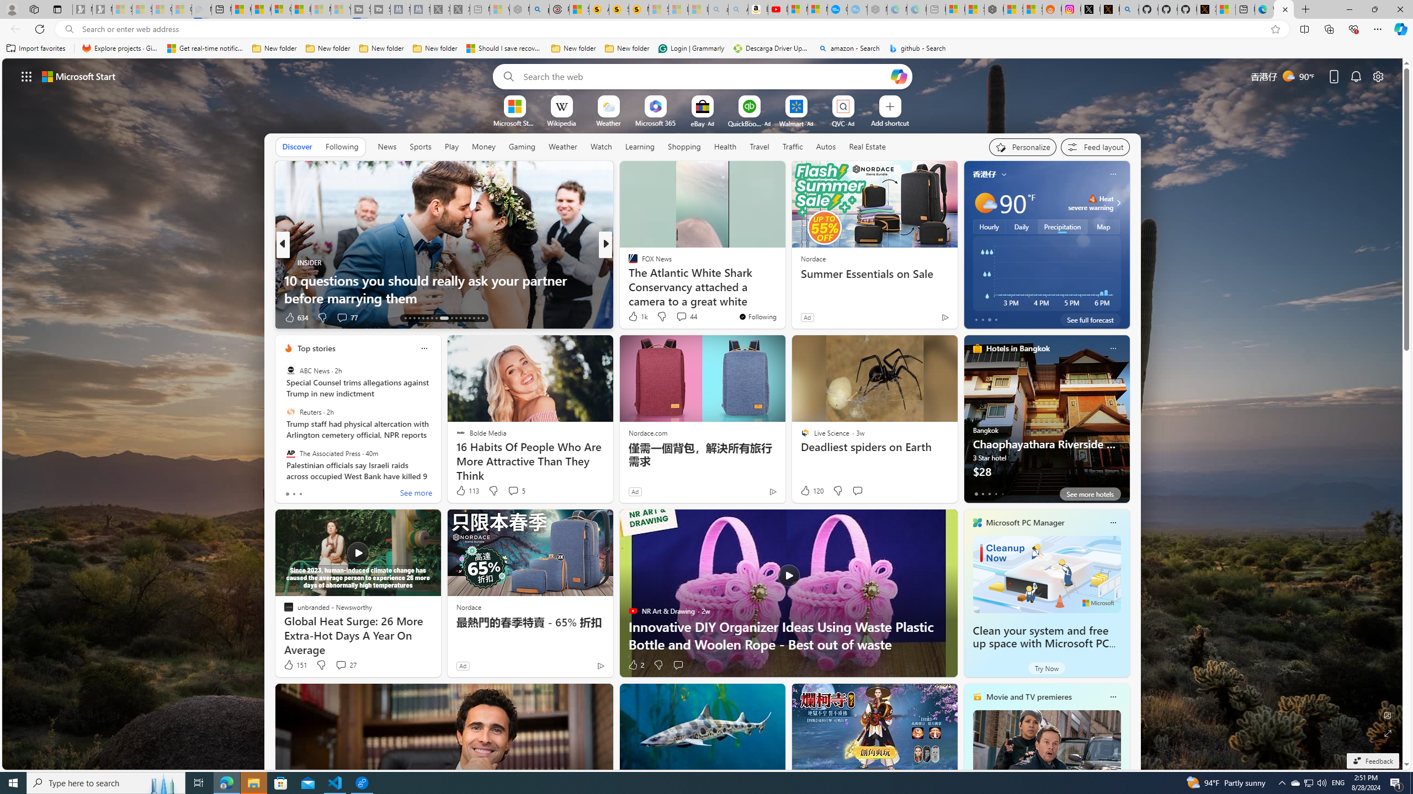 Image resolution: width=1413 pixels, height=794 pixels. Describe the element at coordinates (681, 316) in the screenshot. I see `View comments 44 Comment` at that location.